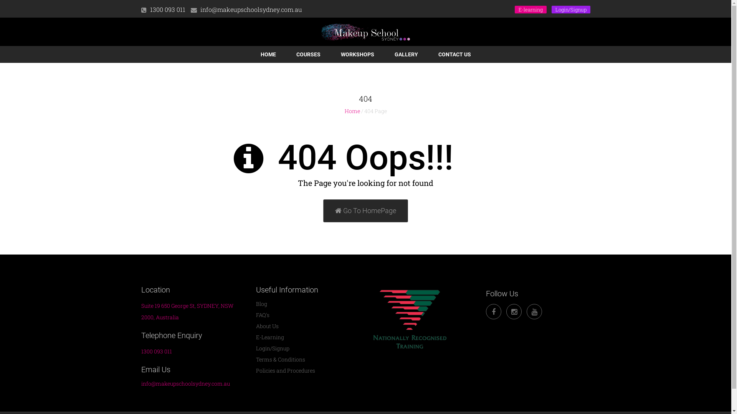 Image resolution: width=737 pixels, height=414 pixels. Describe the element at coordinates (281, 360) in the screenshot. I see `Terms & Conditions` at that location.